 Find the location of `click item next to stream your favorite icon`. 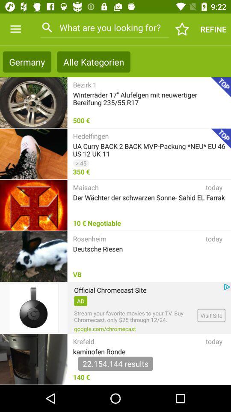

click item next to stream your favorite icon is located at coordinates (211, 315).